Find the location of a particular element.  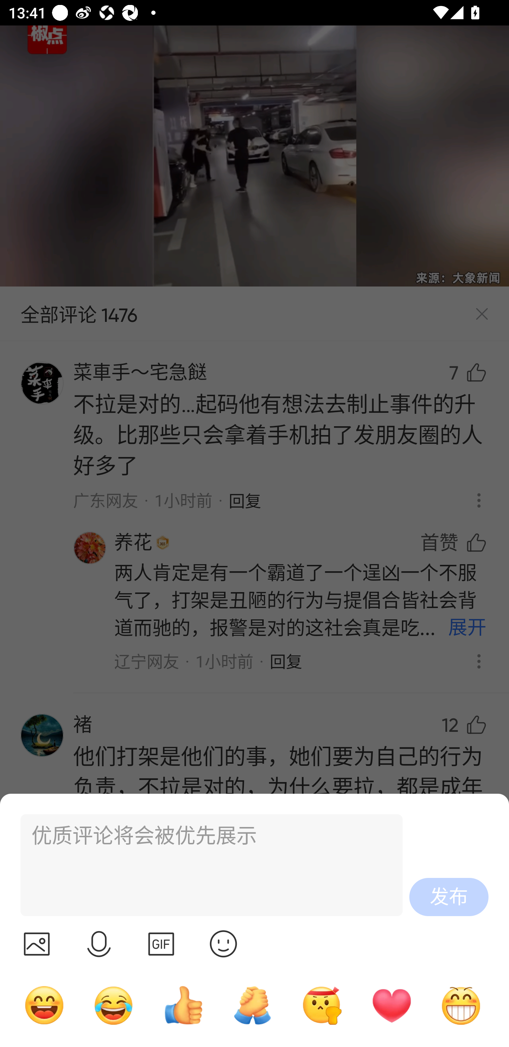

优质评论将会被优先展示 is located at coordinates (206, 865).